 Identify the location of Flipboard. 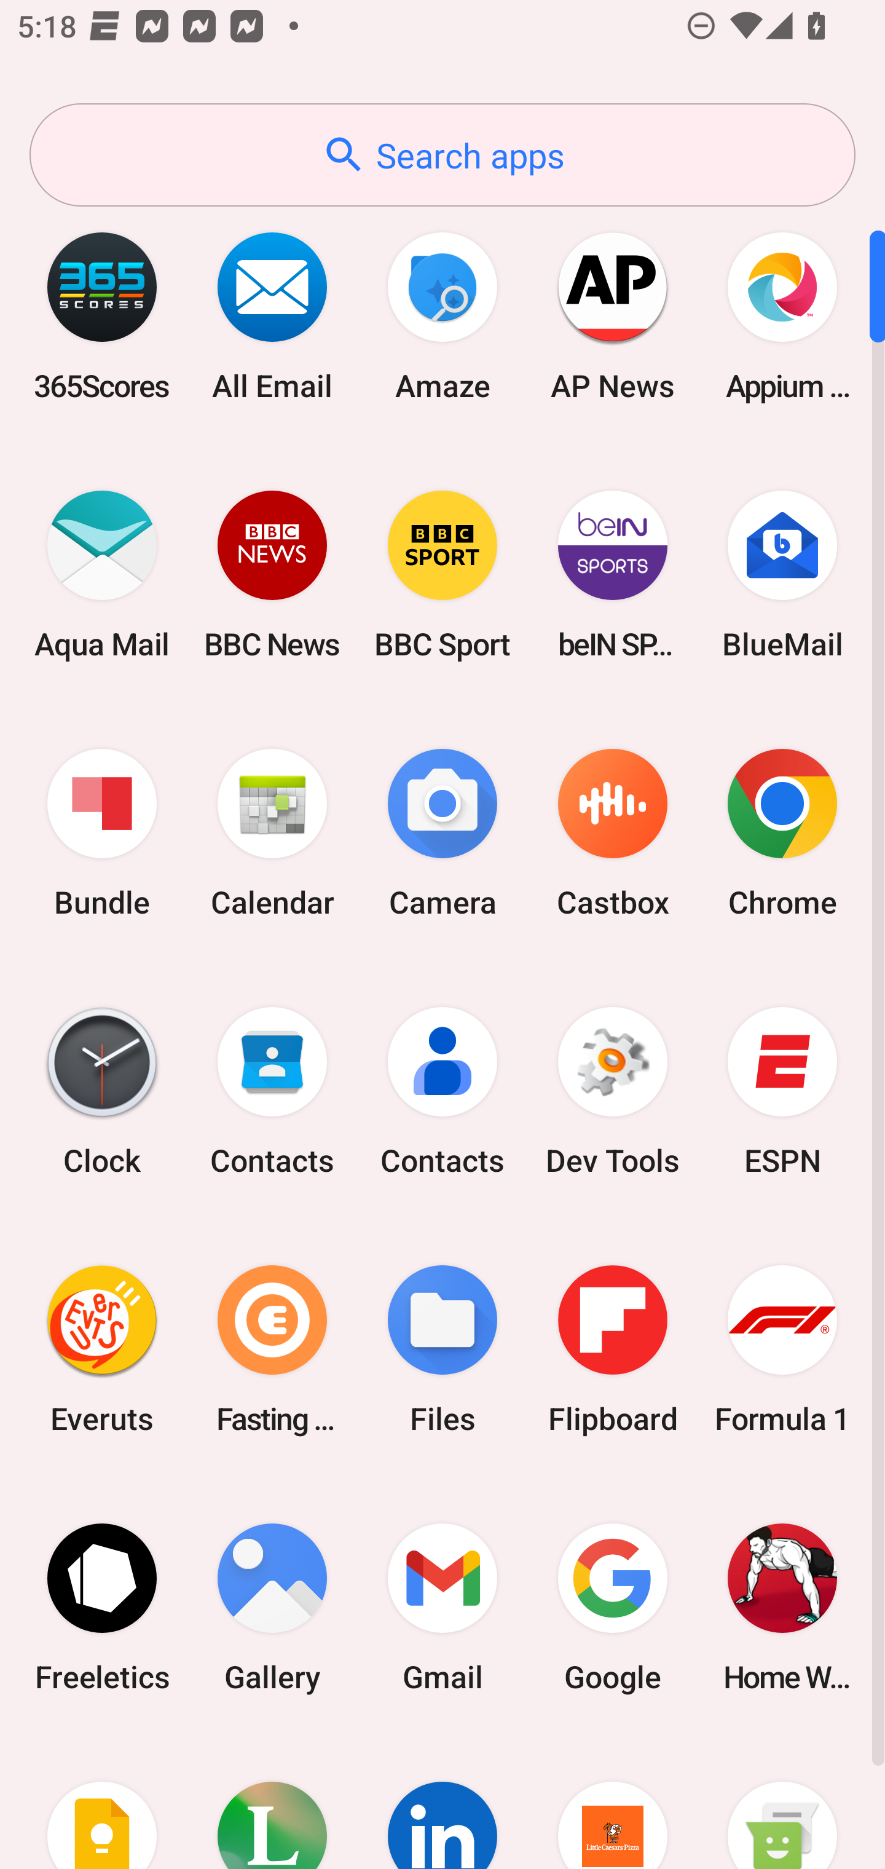
(612, 1349).